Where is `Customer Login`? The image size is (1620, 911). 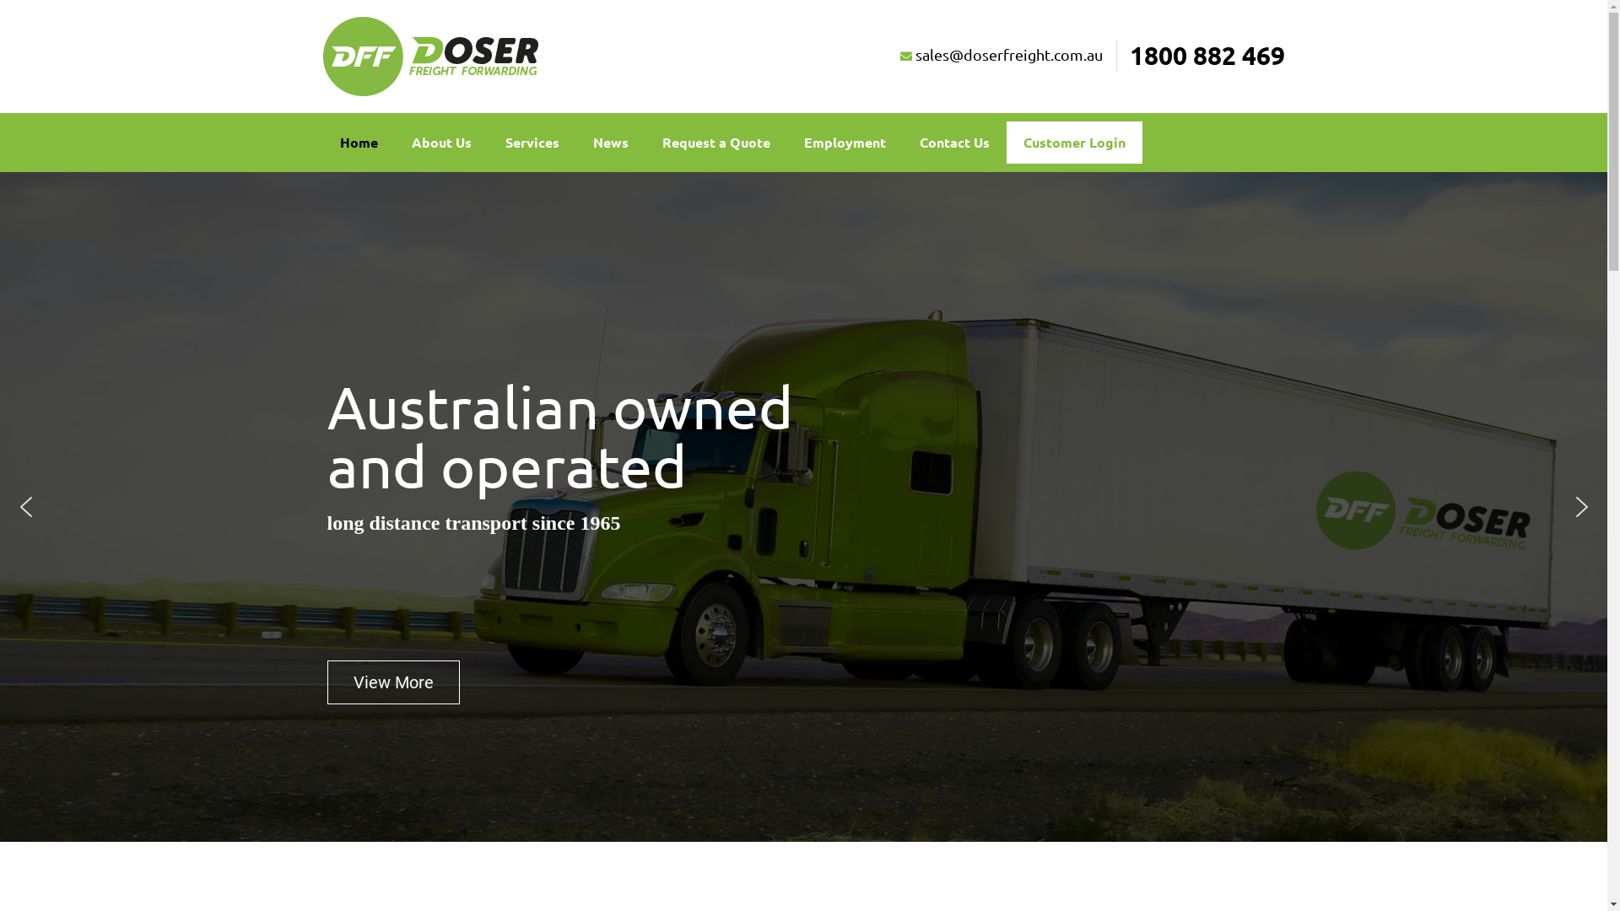 Customer Login is located at coordinates (1073, 143).